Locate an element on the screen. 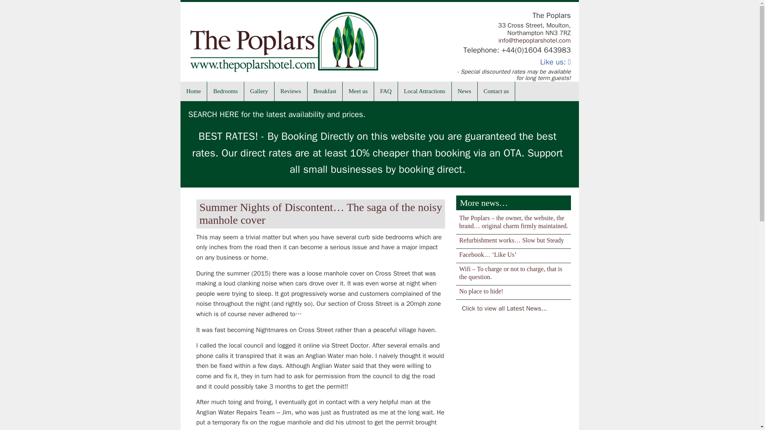 This screenshot has width=765, height=430. News is located at coordinates (465, 91).